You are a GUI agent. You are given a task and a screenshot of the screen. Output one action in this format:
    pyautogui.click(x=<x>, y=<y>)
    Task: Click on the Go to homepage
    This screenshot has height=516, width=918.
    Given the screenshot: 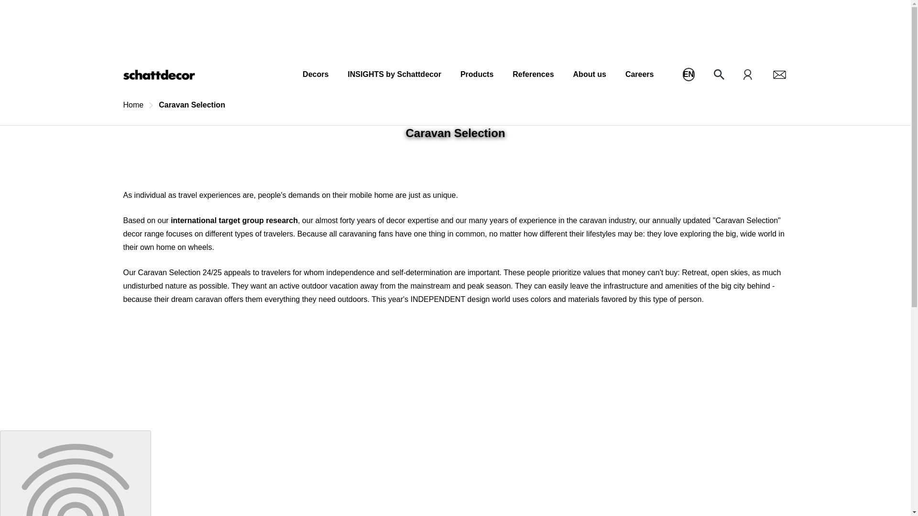 What is the action you would take?
    pyautogui.click(x=159, y=75)
    